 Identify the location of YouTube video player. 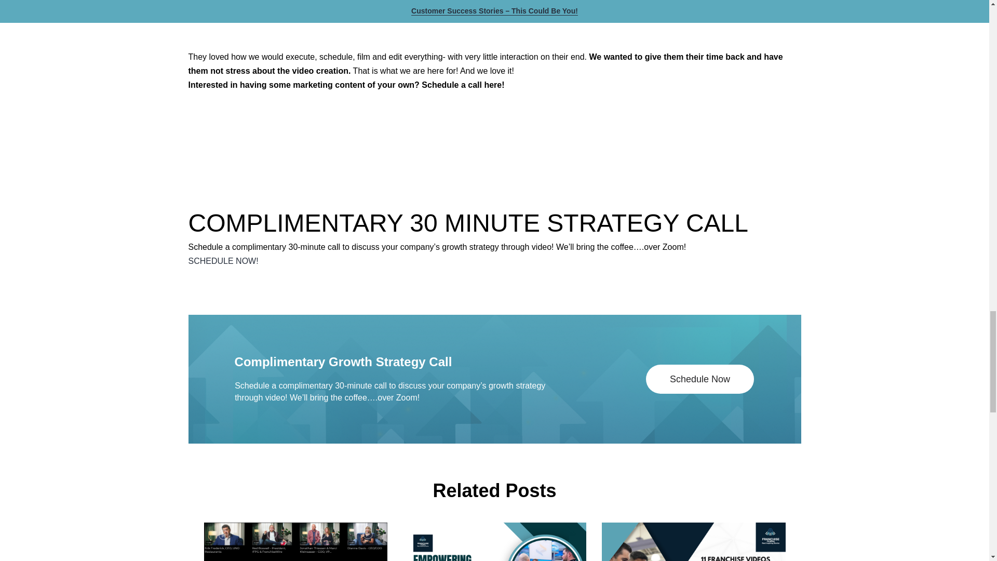
(655, 23).